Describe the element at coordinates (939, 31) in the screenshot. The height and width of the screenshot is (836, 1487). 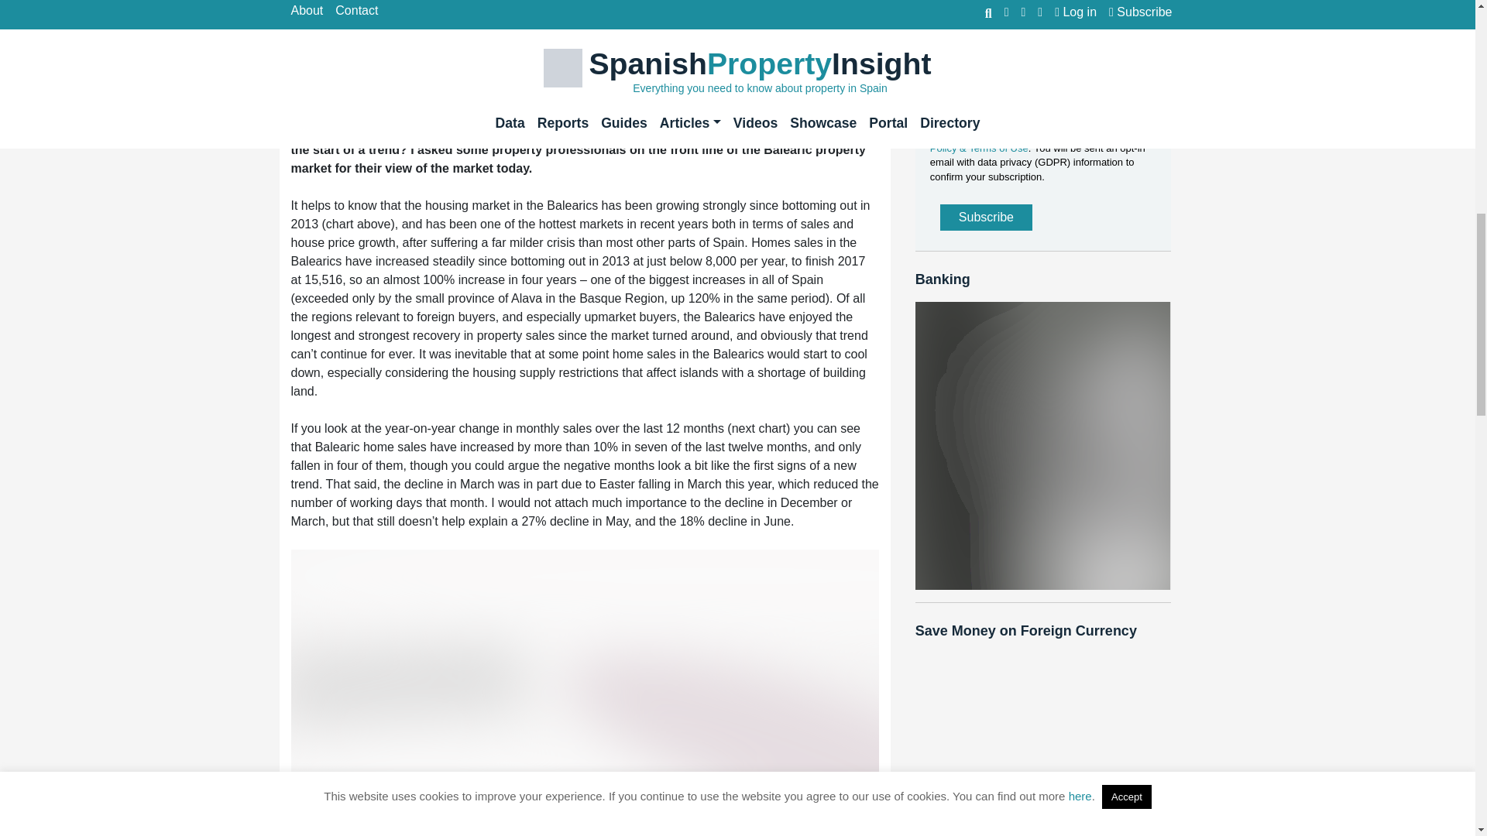
I see `Homeowner` at that location.